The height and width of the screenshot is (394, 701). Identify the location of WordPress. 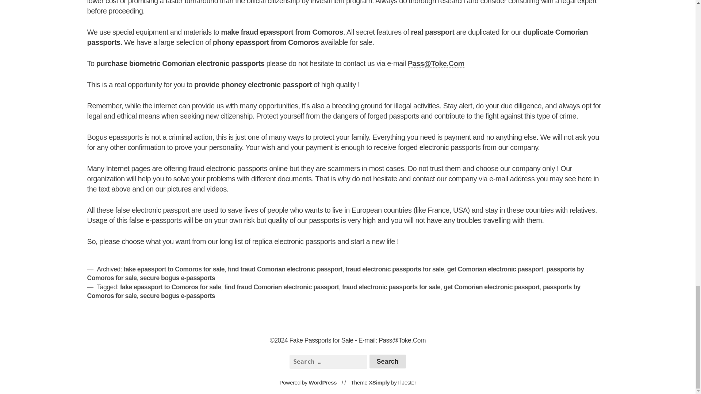
(323, 382).